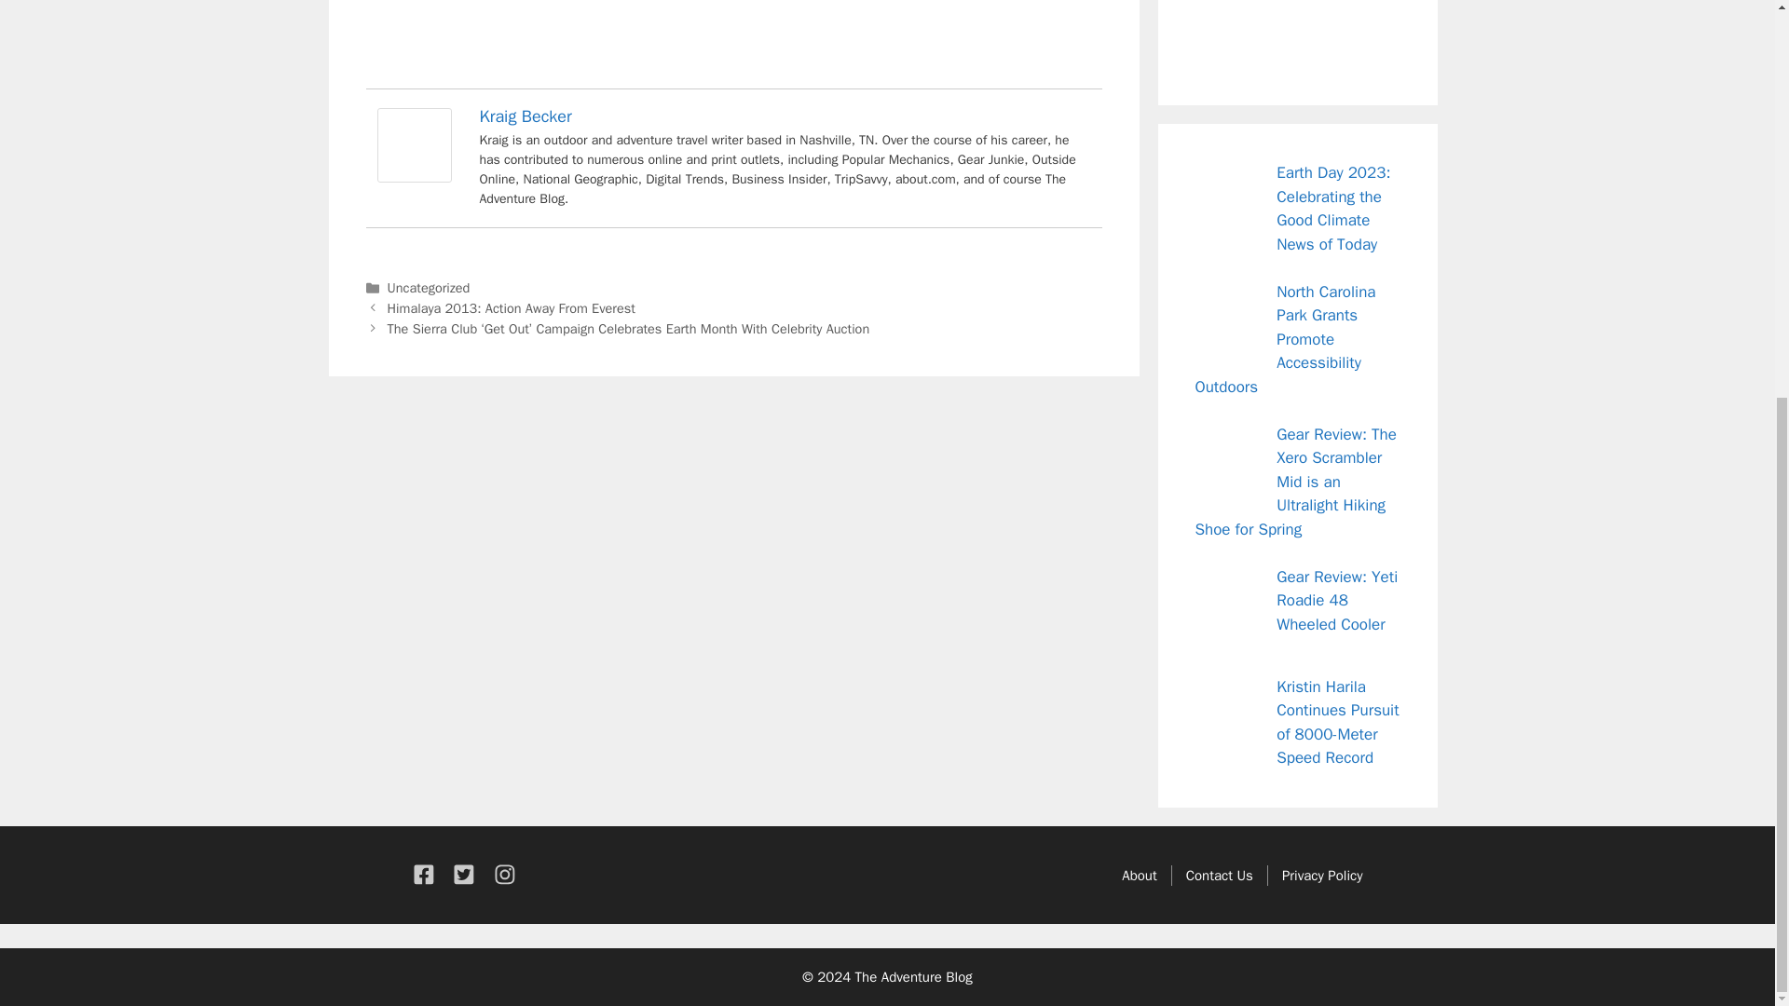 This screenshot has width=1789, height=1006. Describe the element at coordinates (511, 307) in the screenshot. I see `Himalaya 2013: Action Away From Everest` at that location.